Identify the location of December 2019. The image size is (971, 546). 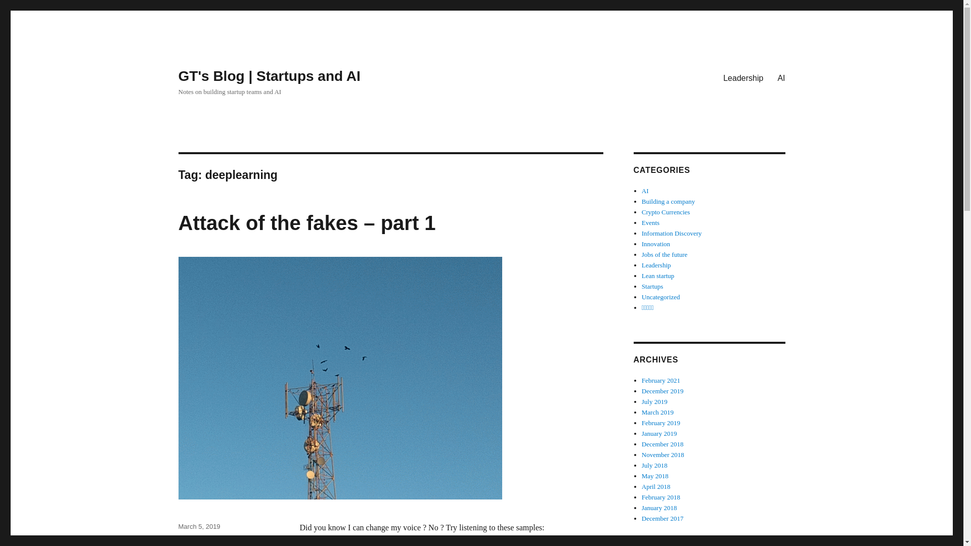
(663, 390).